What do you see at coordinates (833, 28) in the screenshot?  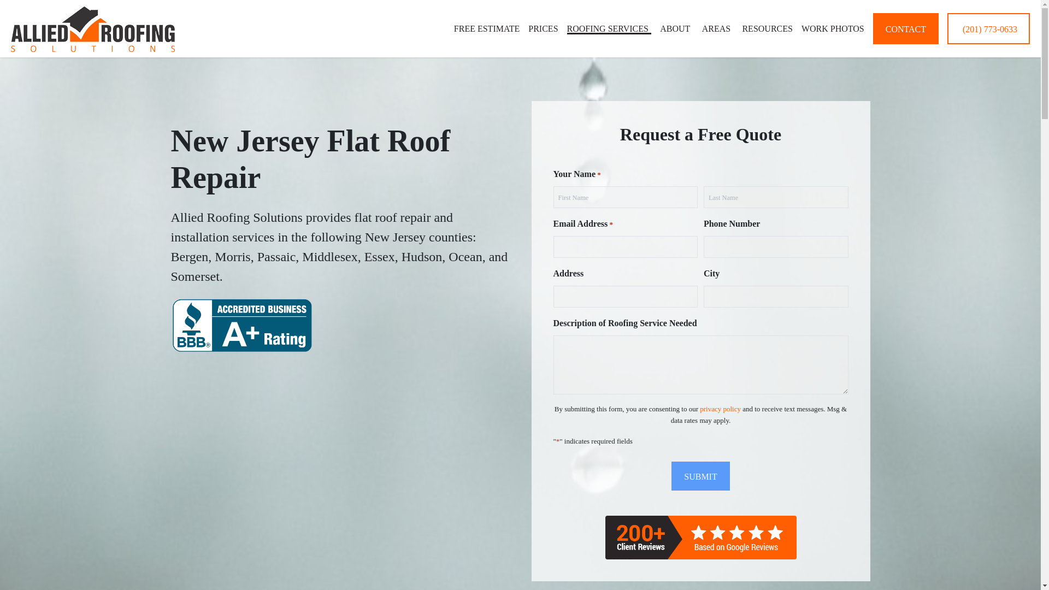 I see `WORK PHOTOS` at bounding box center [833, 28].